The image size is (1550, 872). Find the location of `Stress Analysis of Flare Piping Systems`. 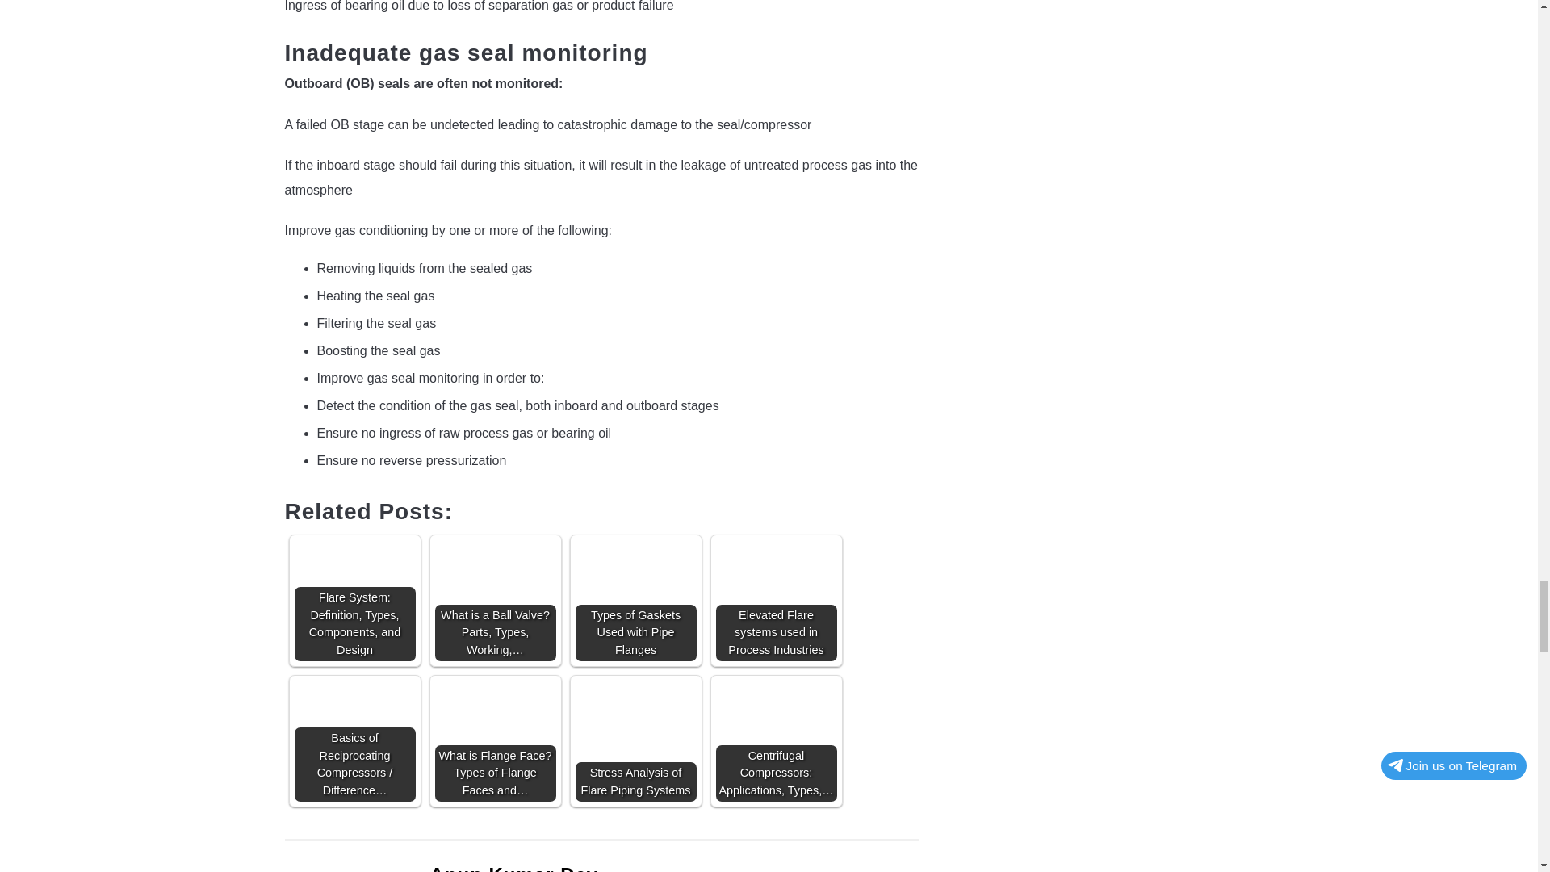

Stress Analysis of Flare Piping Systems is located at coordinates (635, 714).